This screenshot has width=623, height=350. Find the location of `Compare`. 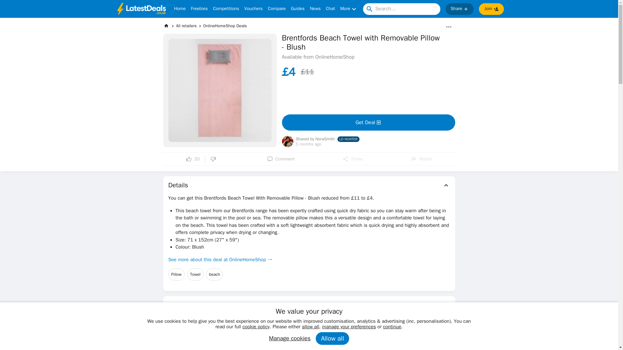

Compare is located at coordinates (277, 9).